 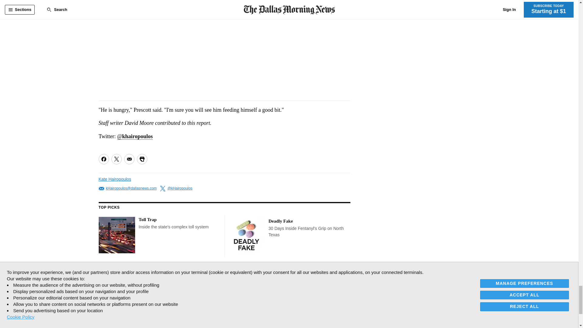 What do you see at coordinates (146, 276) in the screenshot?
I see `The Dallas Morning News on YouTube` at bounding box center [146, 276].